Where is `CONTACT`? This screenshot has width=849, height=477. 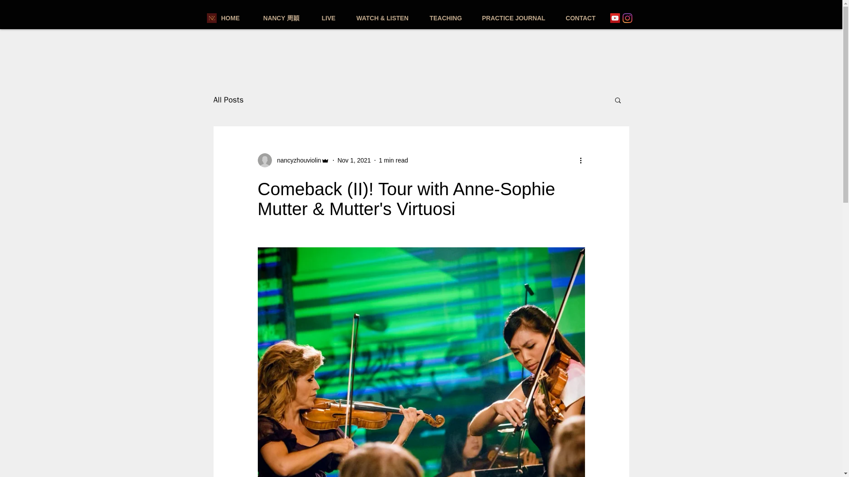
CONTACT is located at coordinates (580, 18).